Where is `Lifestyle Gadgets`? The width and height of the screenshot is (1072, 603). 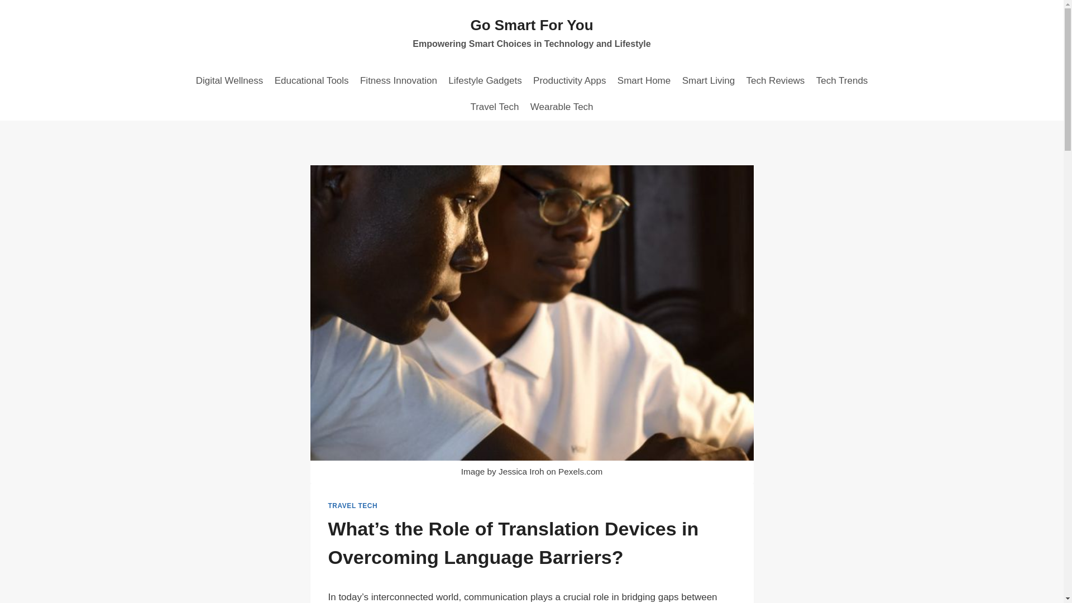 Lifestyle Gadgets is located at coordinates (485, 80).